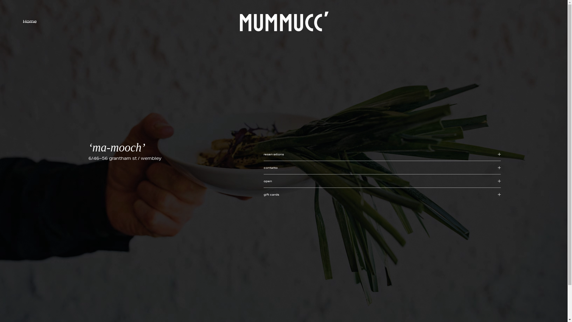 This screenshot has height=322, width=572. I want to click on Home, so click(30, 21).